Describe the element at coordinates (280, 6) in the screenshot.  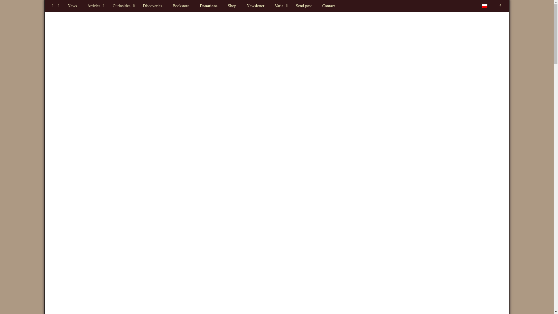
I see `Other matters related to website` at that location.